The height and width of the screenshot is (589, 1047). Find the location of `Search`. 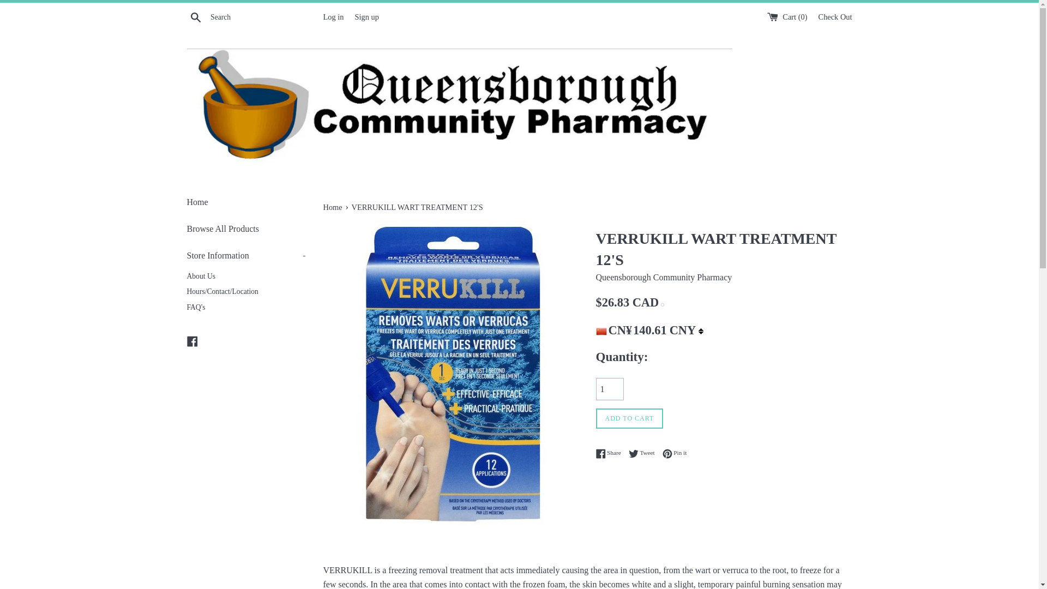

Search is located at coordinates (333, 16).